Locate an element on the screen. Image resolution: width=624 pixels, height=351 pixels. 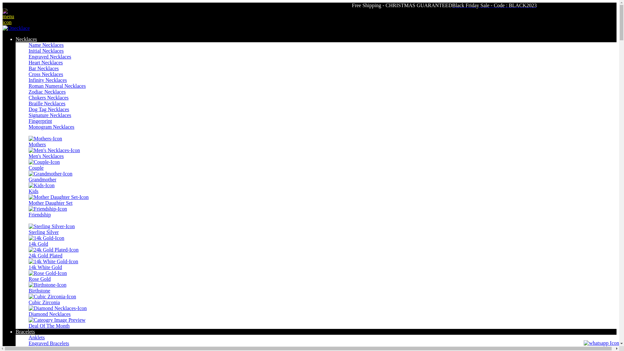
Braille Necklaces is located at coordinates (47, 103).